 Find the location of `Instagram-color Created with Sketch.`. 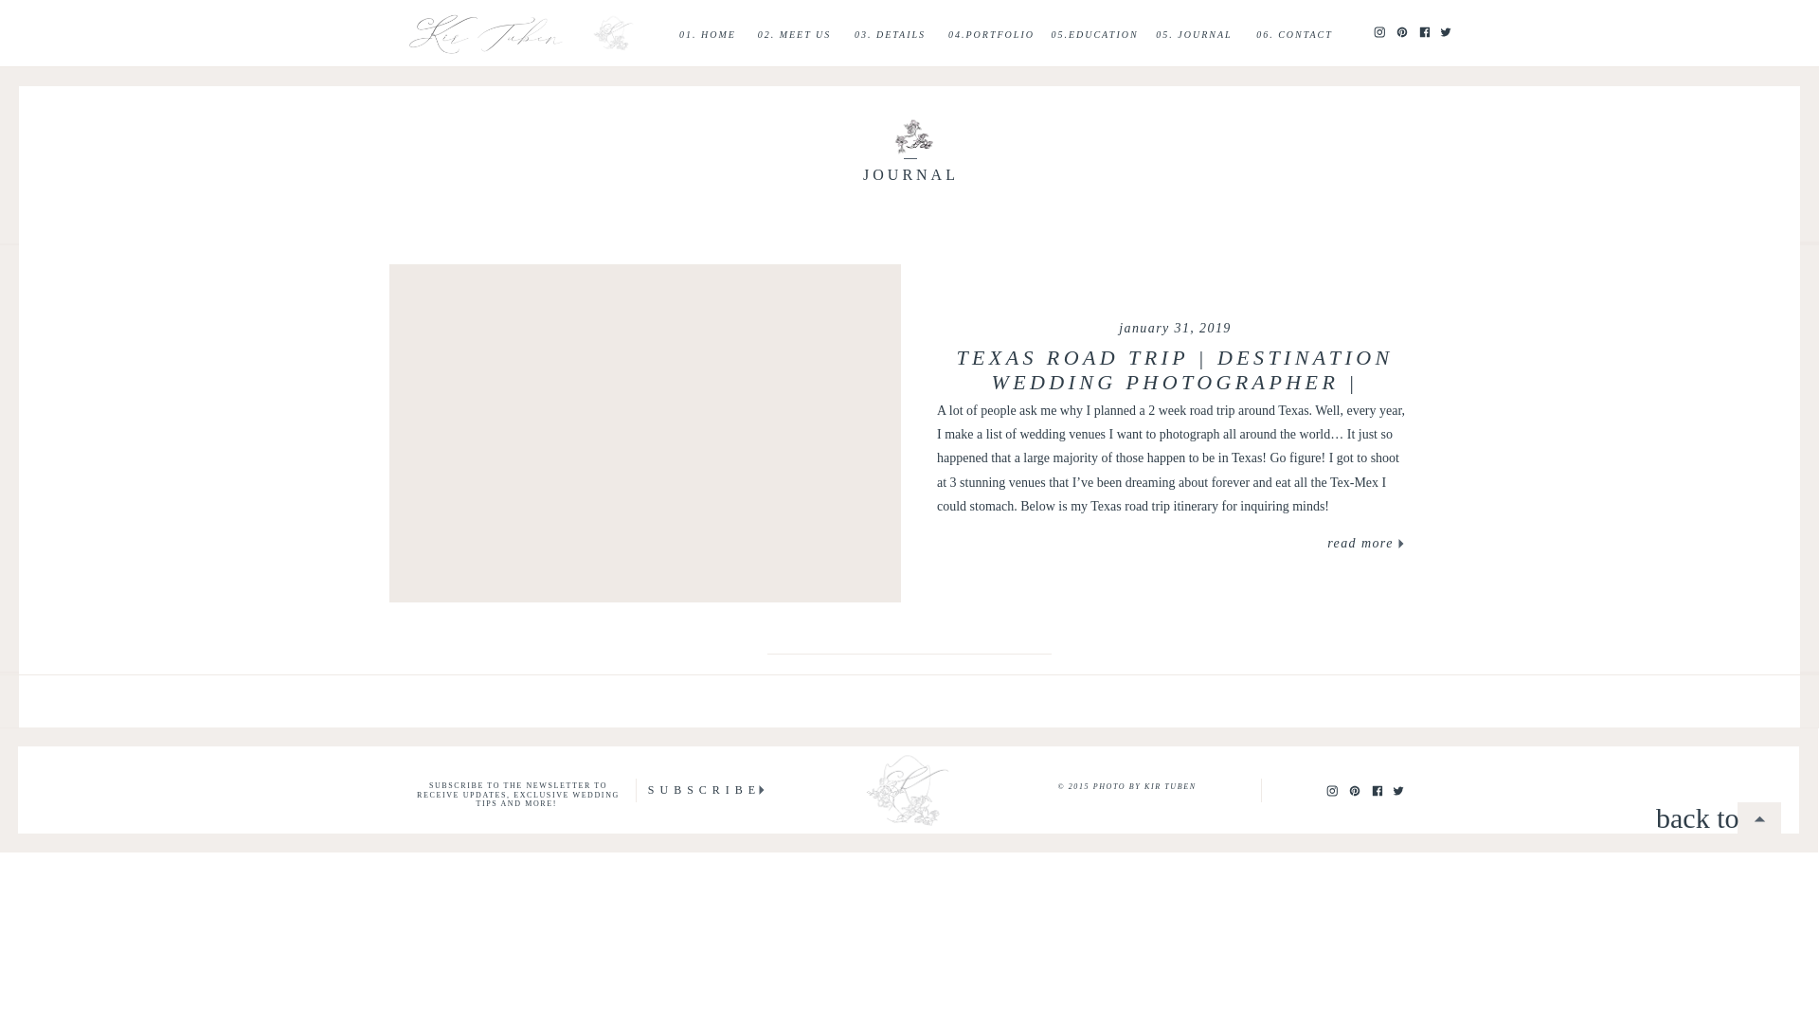

Instagram-color Created with Sketch. is located at coordinates (1331, 791).